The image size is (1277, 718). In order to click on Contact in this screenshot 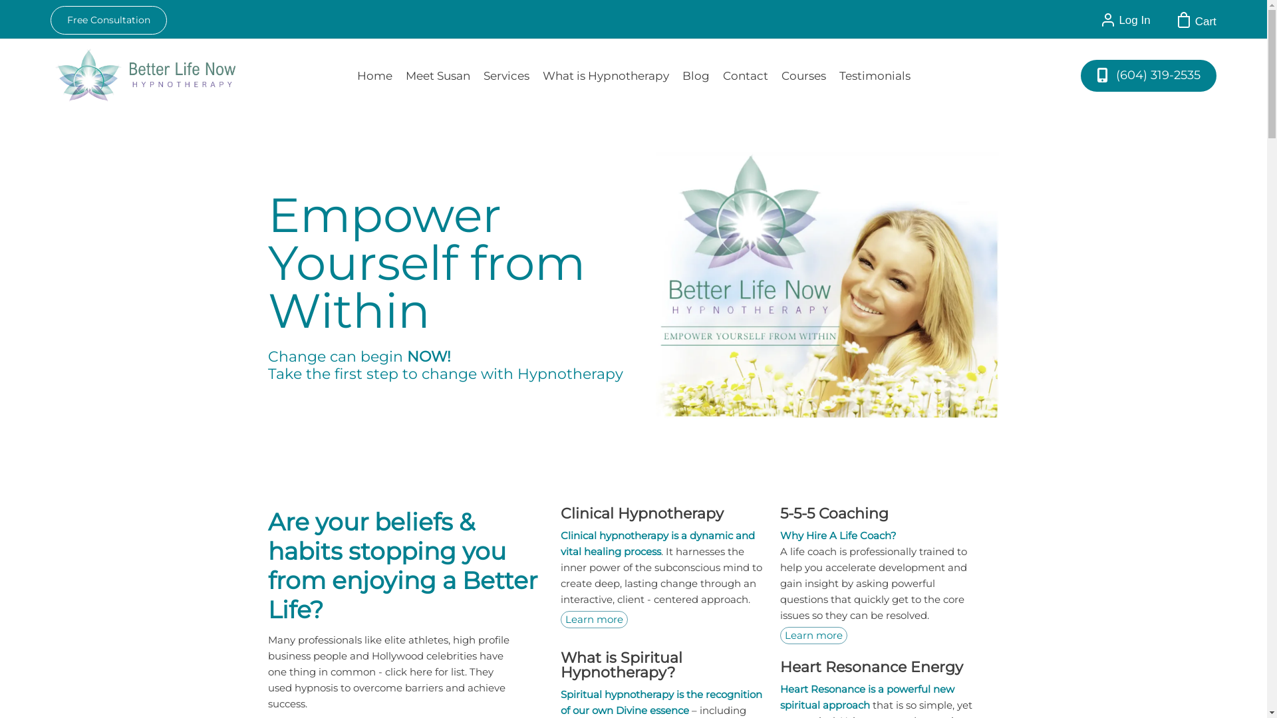, I will do `click(745, 76)`.